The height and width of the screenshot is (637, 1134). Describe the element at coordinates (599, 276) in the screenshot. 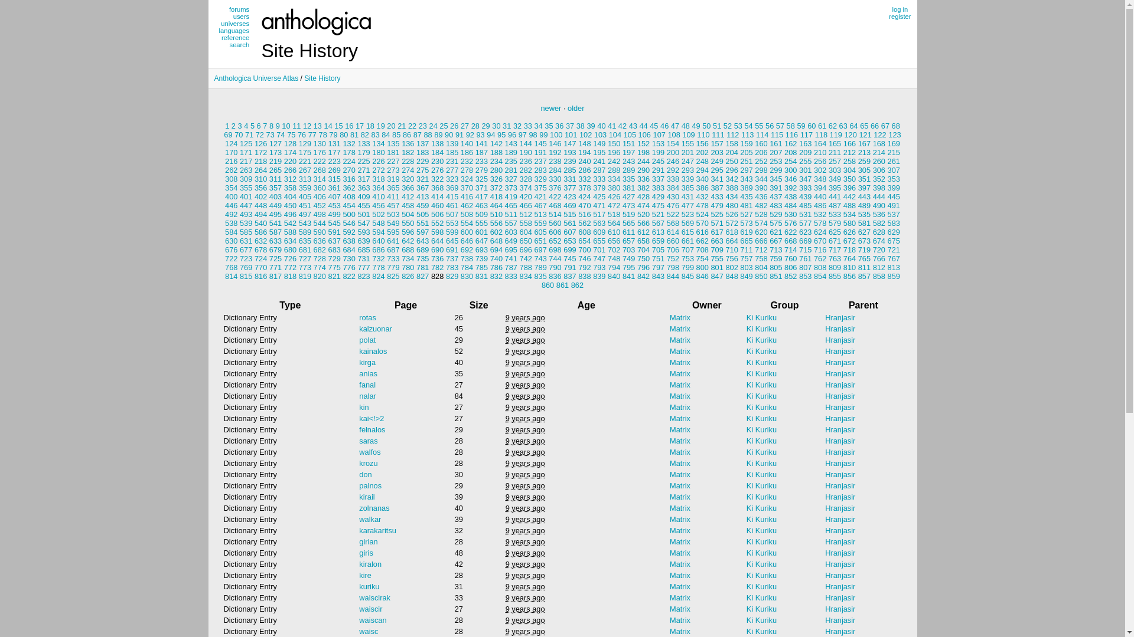

I see `839` at that location.